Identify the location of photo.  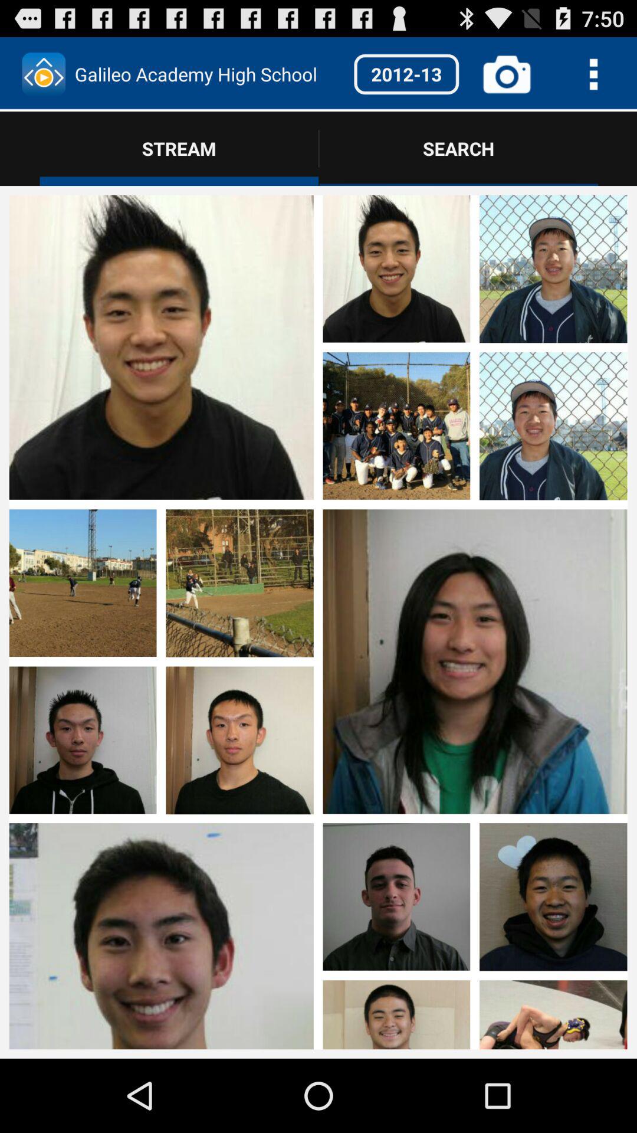
(553, 584).